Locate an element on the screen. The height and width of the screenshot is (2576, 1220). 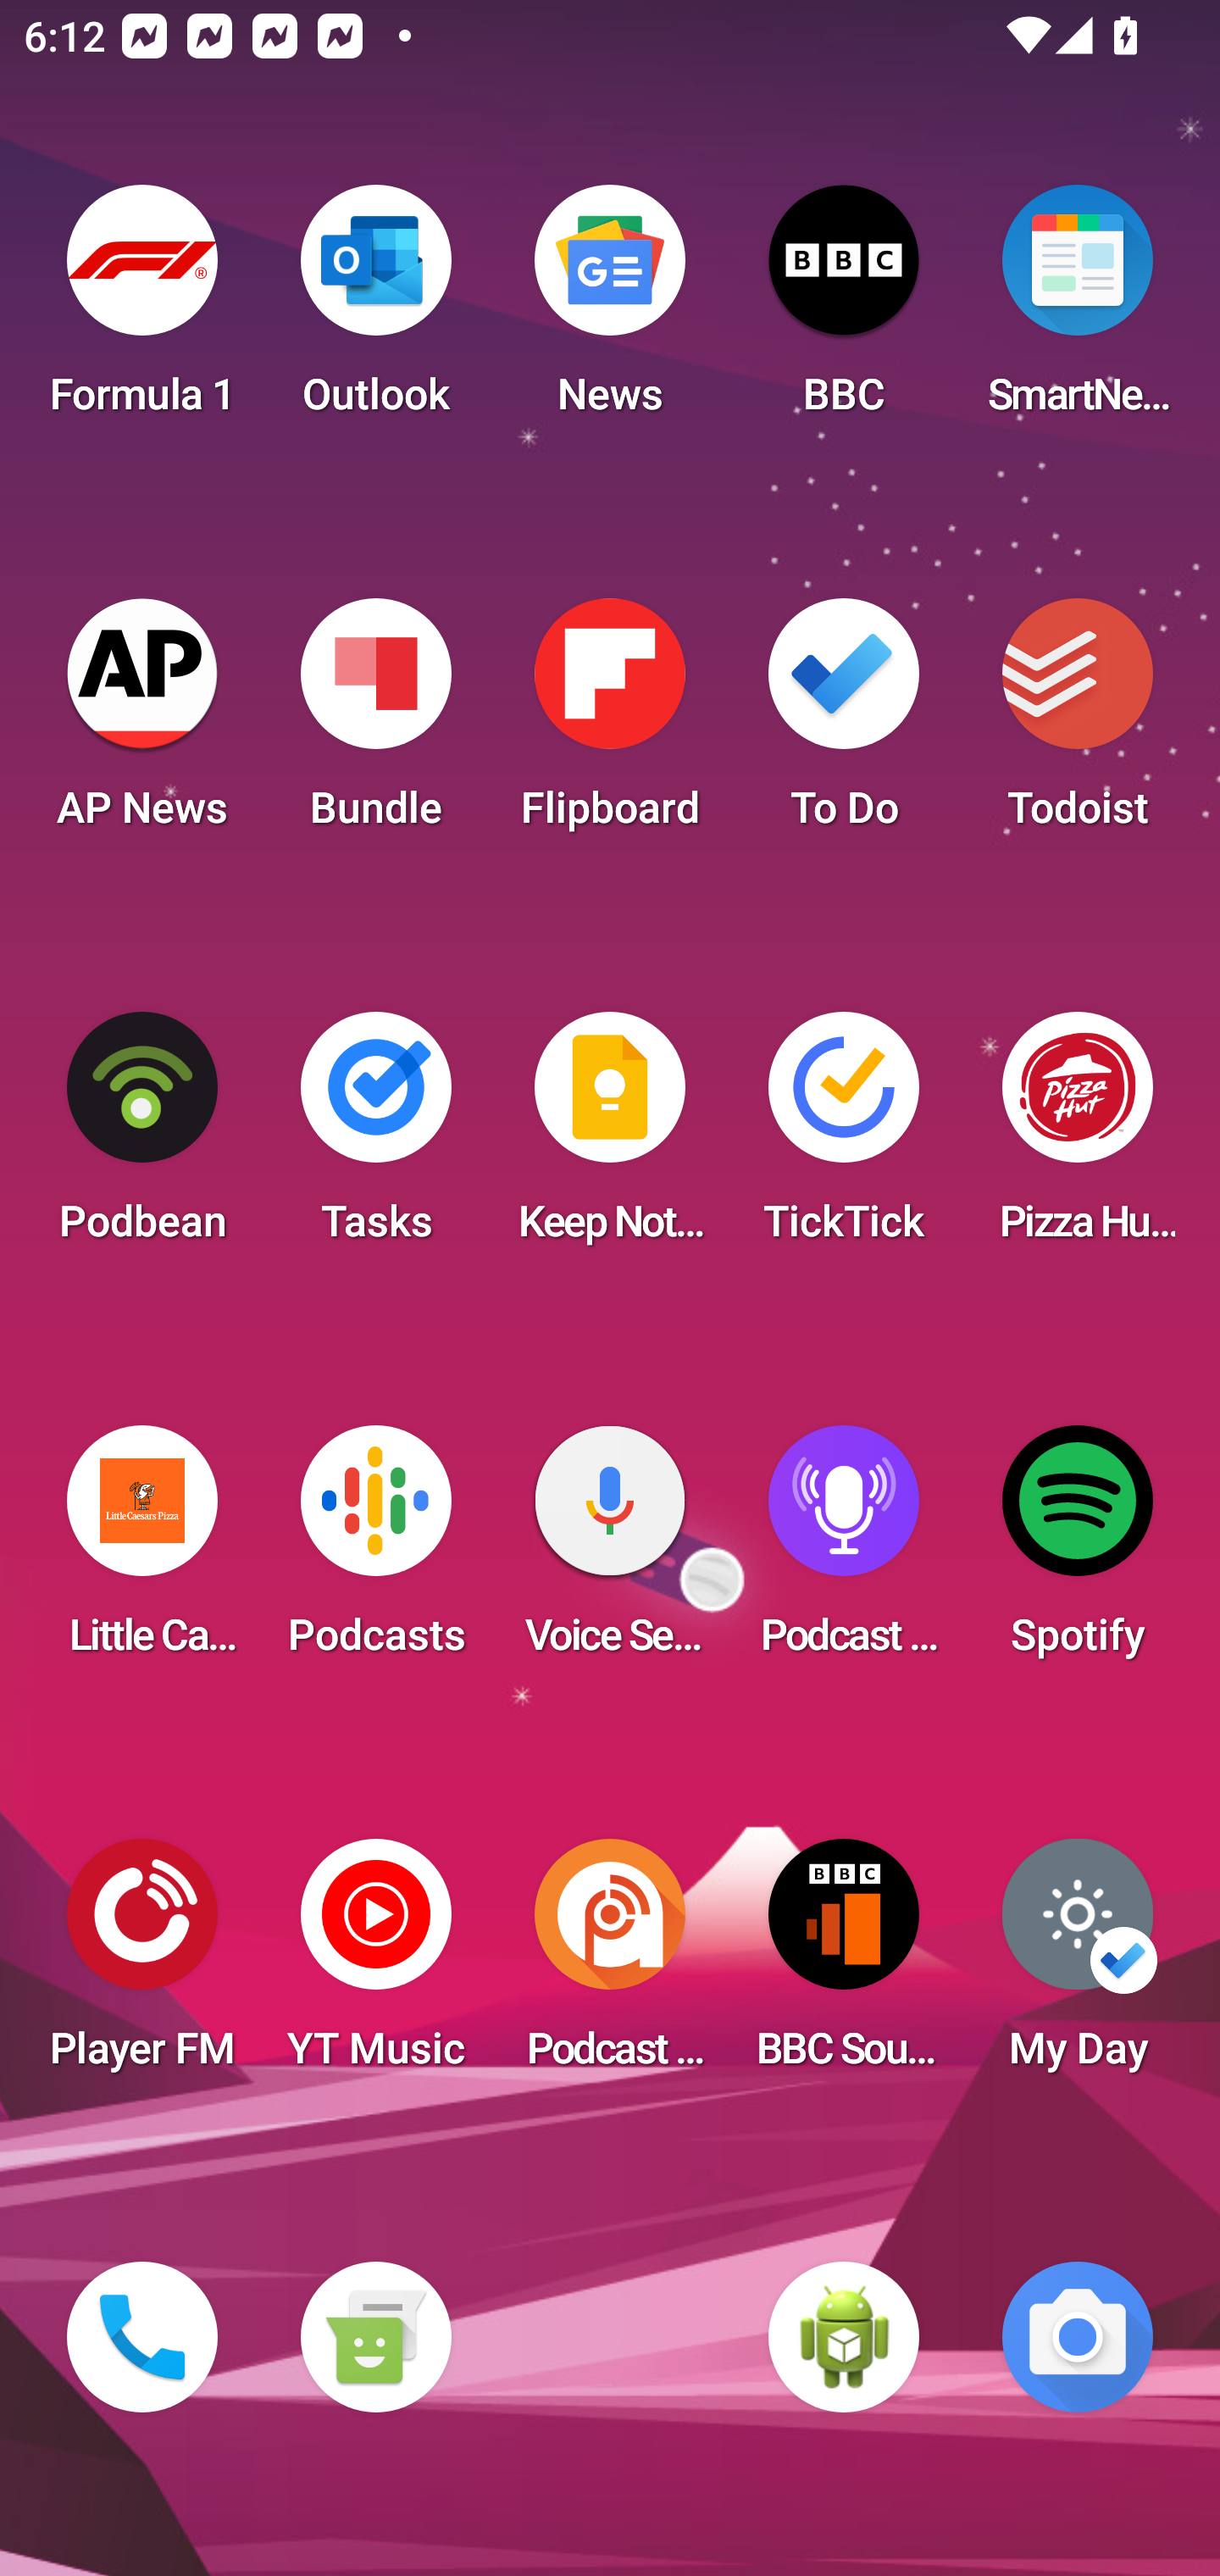
YT Music is located at coordinates (375, 1964).